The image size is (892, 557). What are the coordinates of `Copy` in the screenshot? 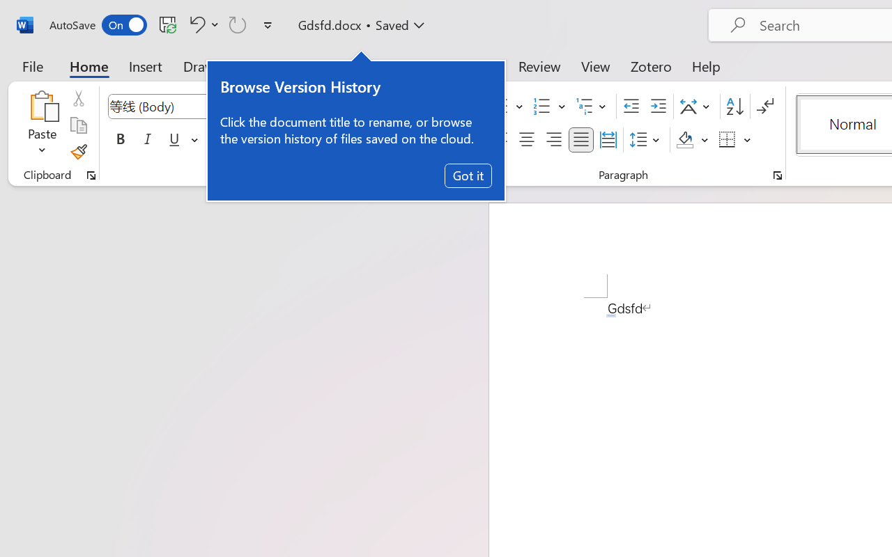 It's located at (78, 125).